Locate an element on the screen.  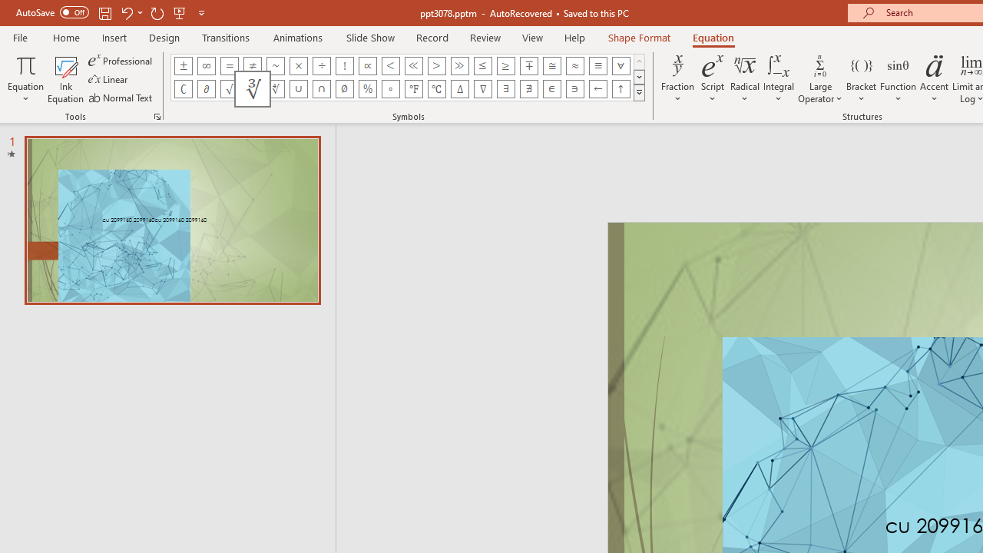
Equation Symbol Proportional To is located at coordinates (367, 66).